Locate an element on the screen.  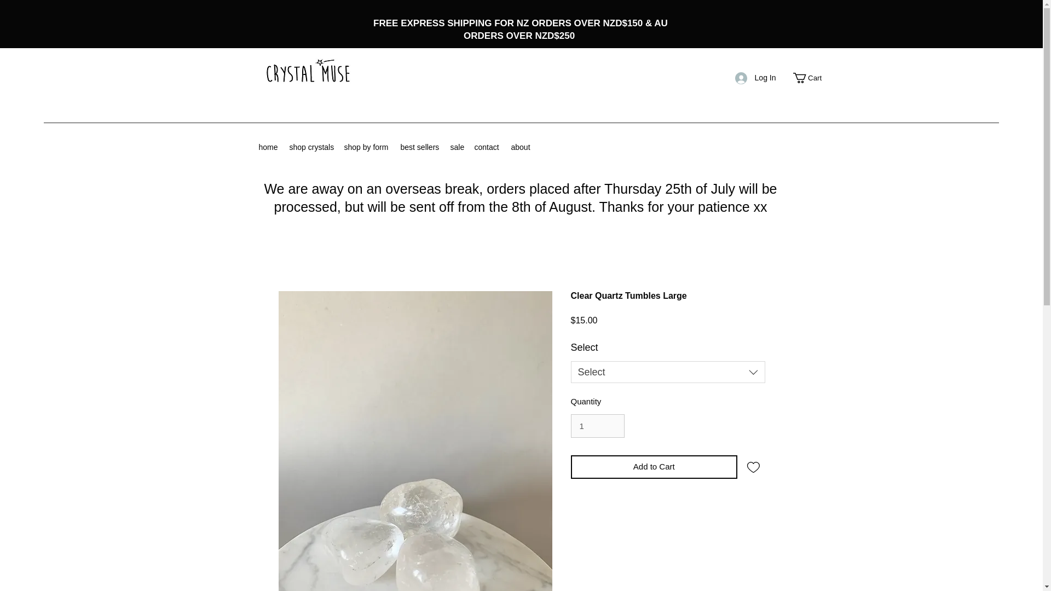
shop crystals is located at coordinates (311, 147).